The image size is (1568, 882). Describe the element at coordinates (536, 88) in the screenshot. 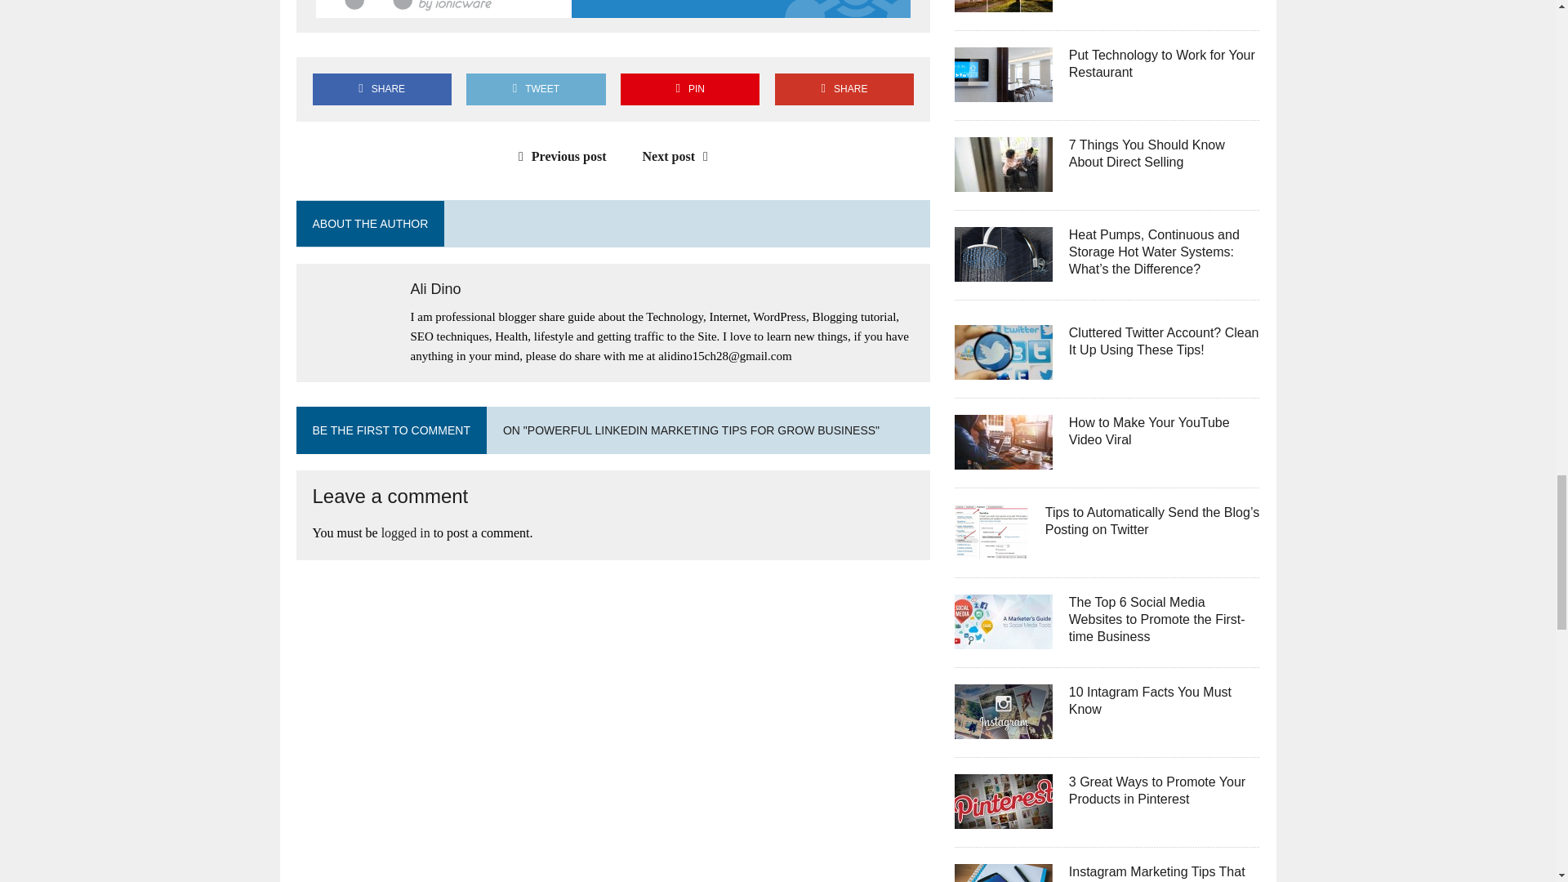

I see `Tweet This Post` at that location.